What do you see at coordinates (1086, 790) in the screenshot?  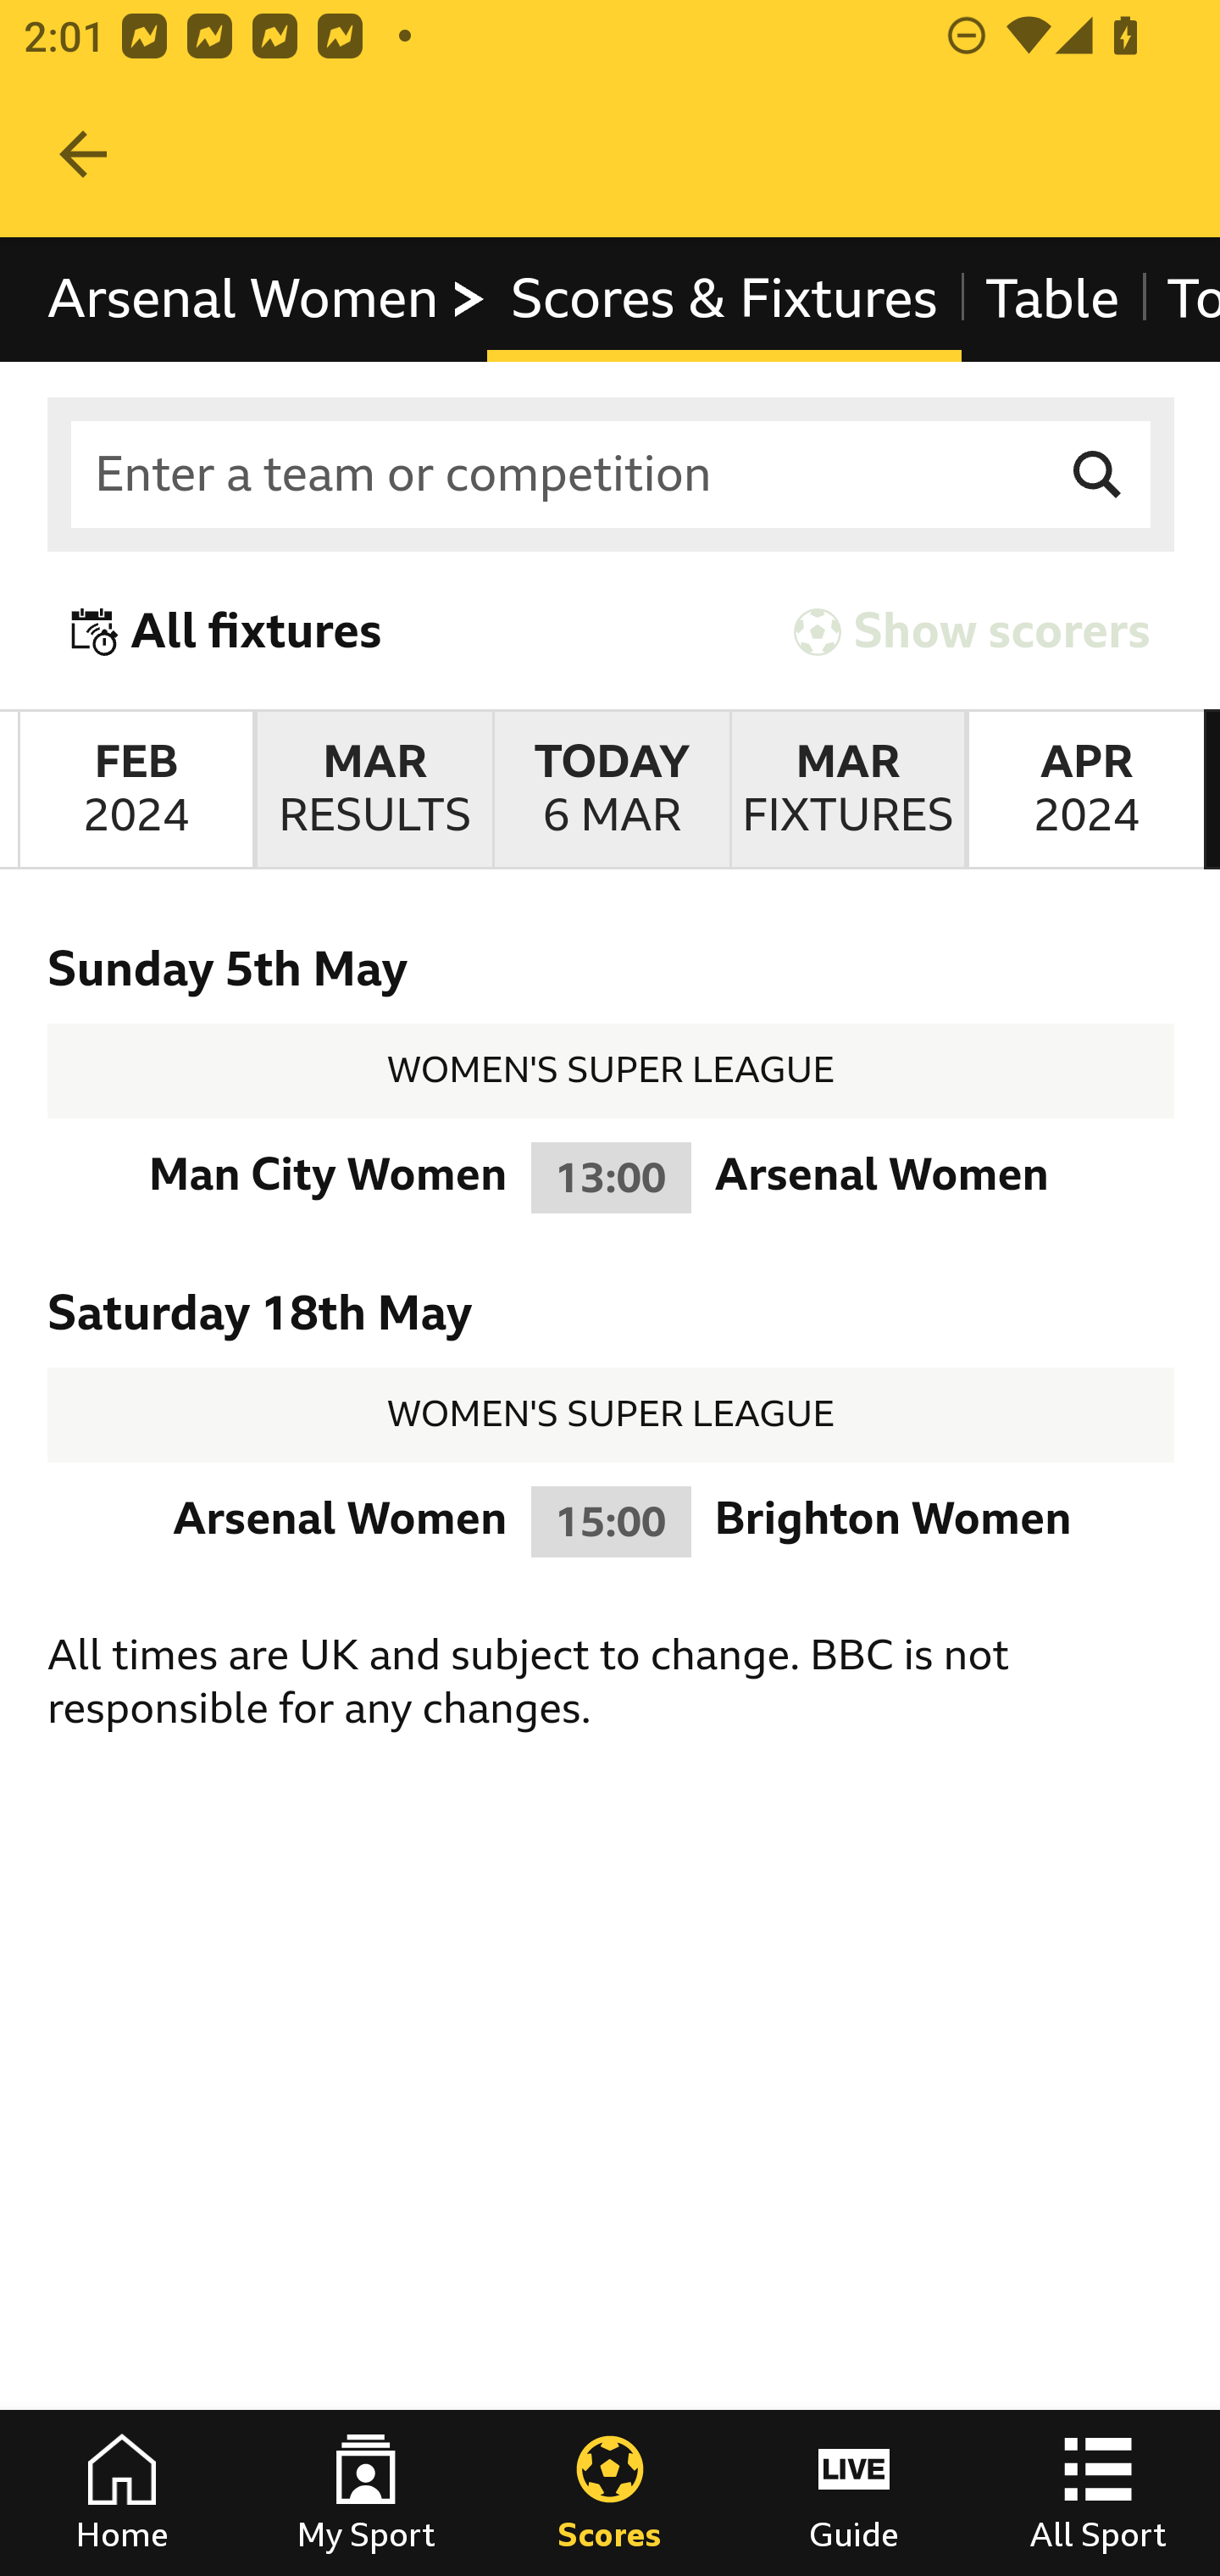 I see `April2024 April 2024` at bounding box center [1086, 790].